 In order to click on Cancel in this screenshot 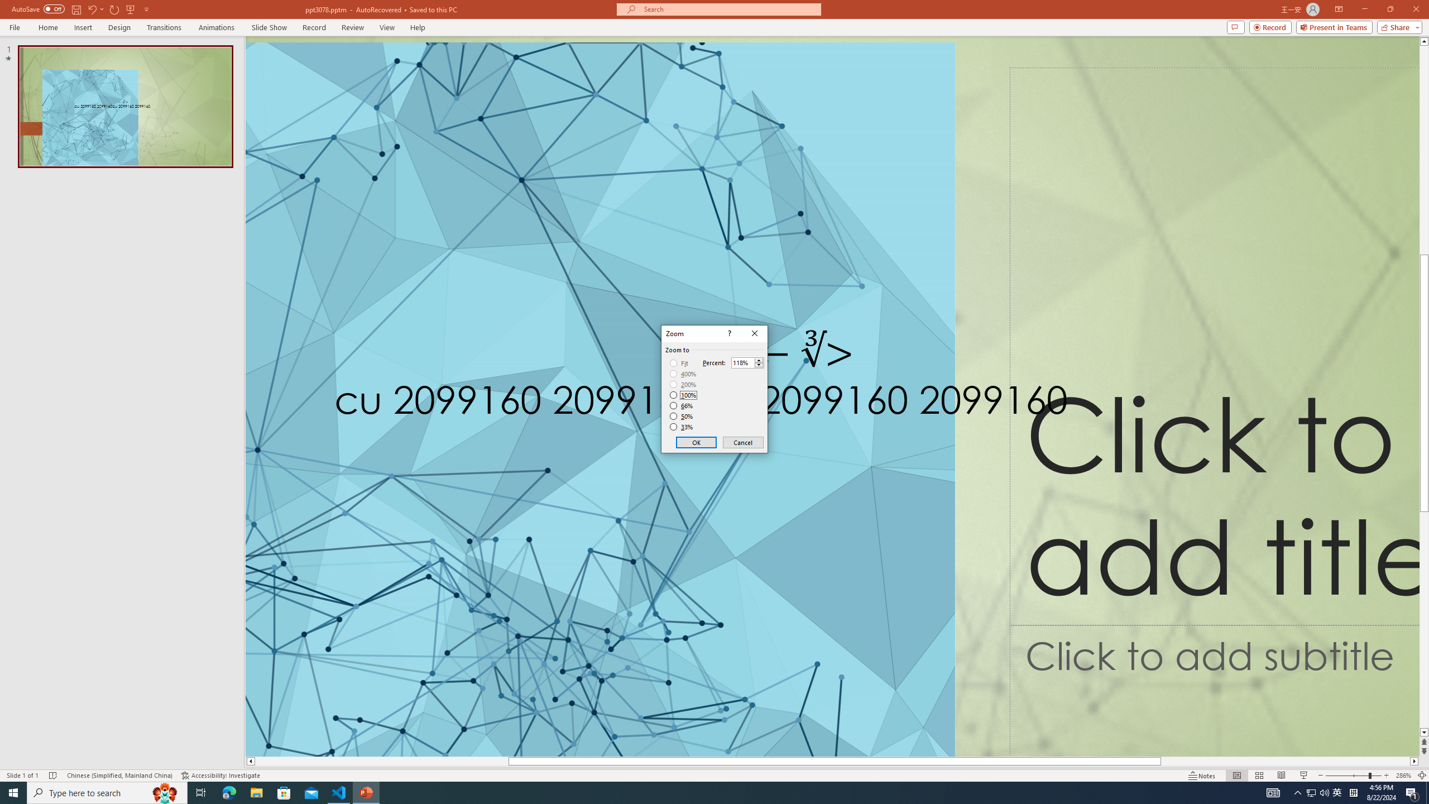, I will do `click(742, 442)`.